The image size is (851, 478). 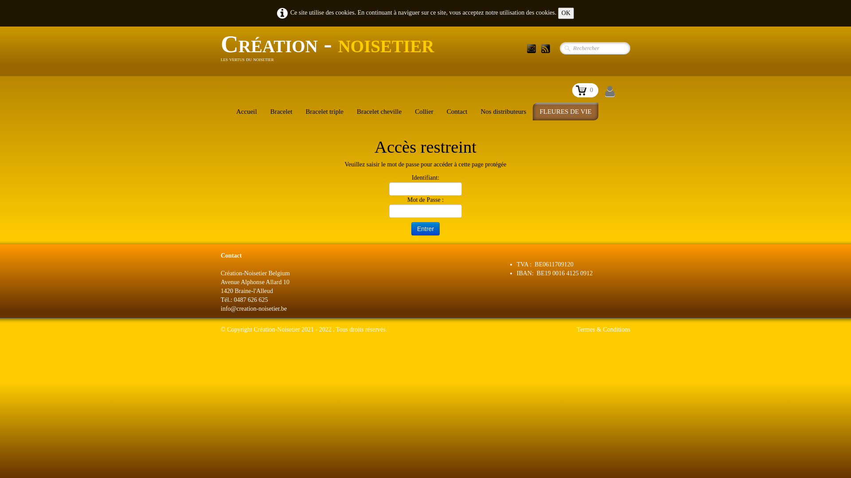 What do you see at coordinates (566, 13) in the screenshot?
I see `OK` at bounding box center [566, 13].